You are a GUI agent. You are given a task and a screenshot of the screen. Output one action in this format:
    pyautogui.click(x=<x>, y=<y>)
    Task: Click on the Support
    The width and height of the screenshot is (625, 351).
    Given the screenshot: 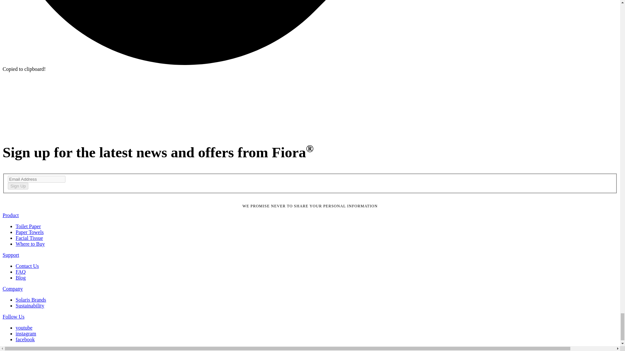 What is the action you would take?
    pyautogui.click(x=11, y=255)
    